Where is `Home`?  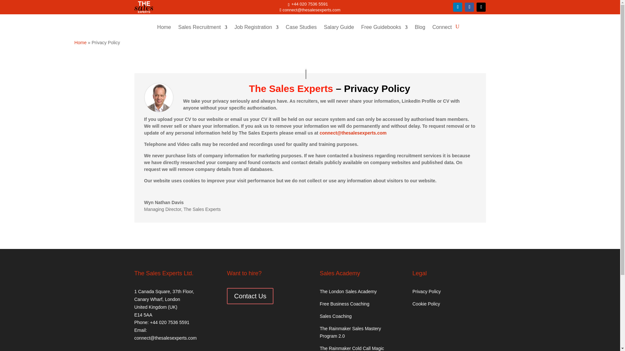 Home is located at coordinates (80, 43).